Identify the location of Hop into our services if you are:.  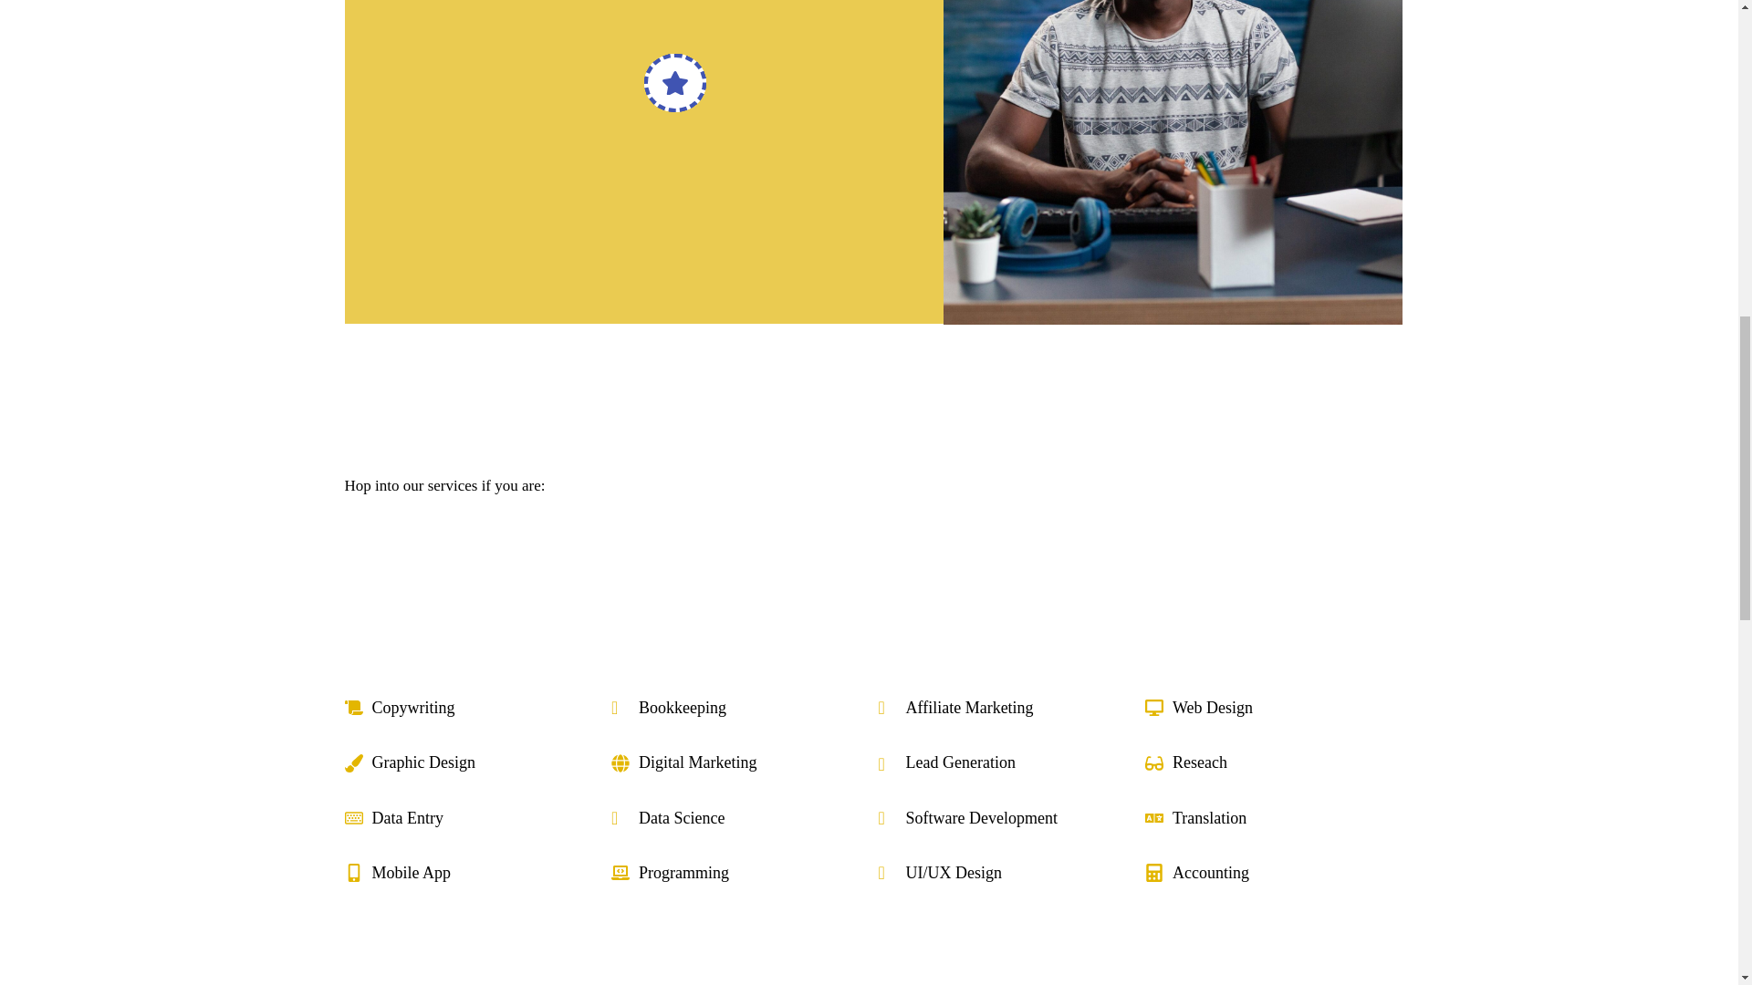
(870, 485).